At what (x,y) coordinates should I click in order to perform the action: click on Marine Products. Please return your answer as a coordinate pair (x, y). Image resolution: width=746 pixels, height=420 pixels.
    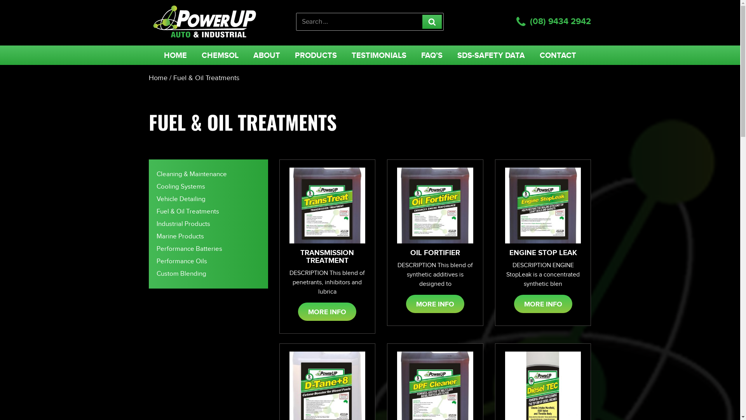
    Looking at the image, I should click on (180, 236).